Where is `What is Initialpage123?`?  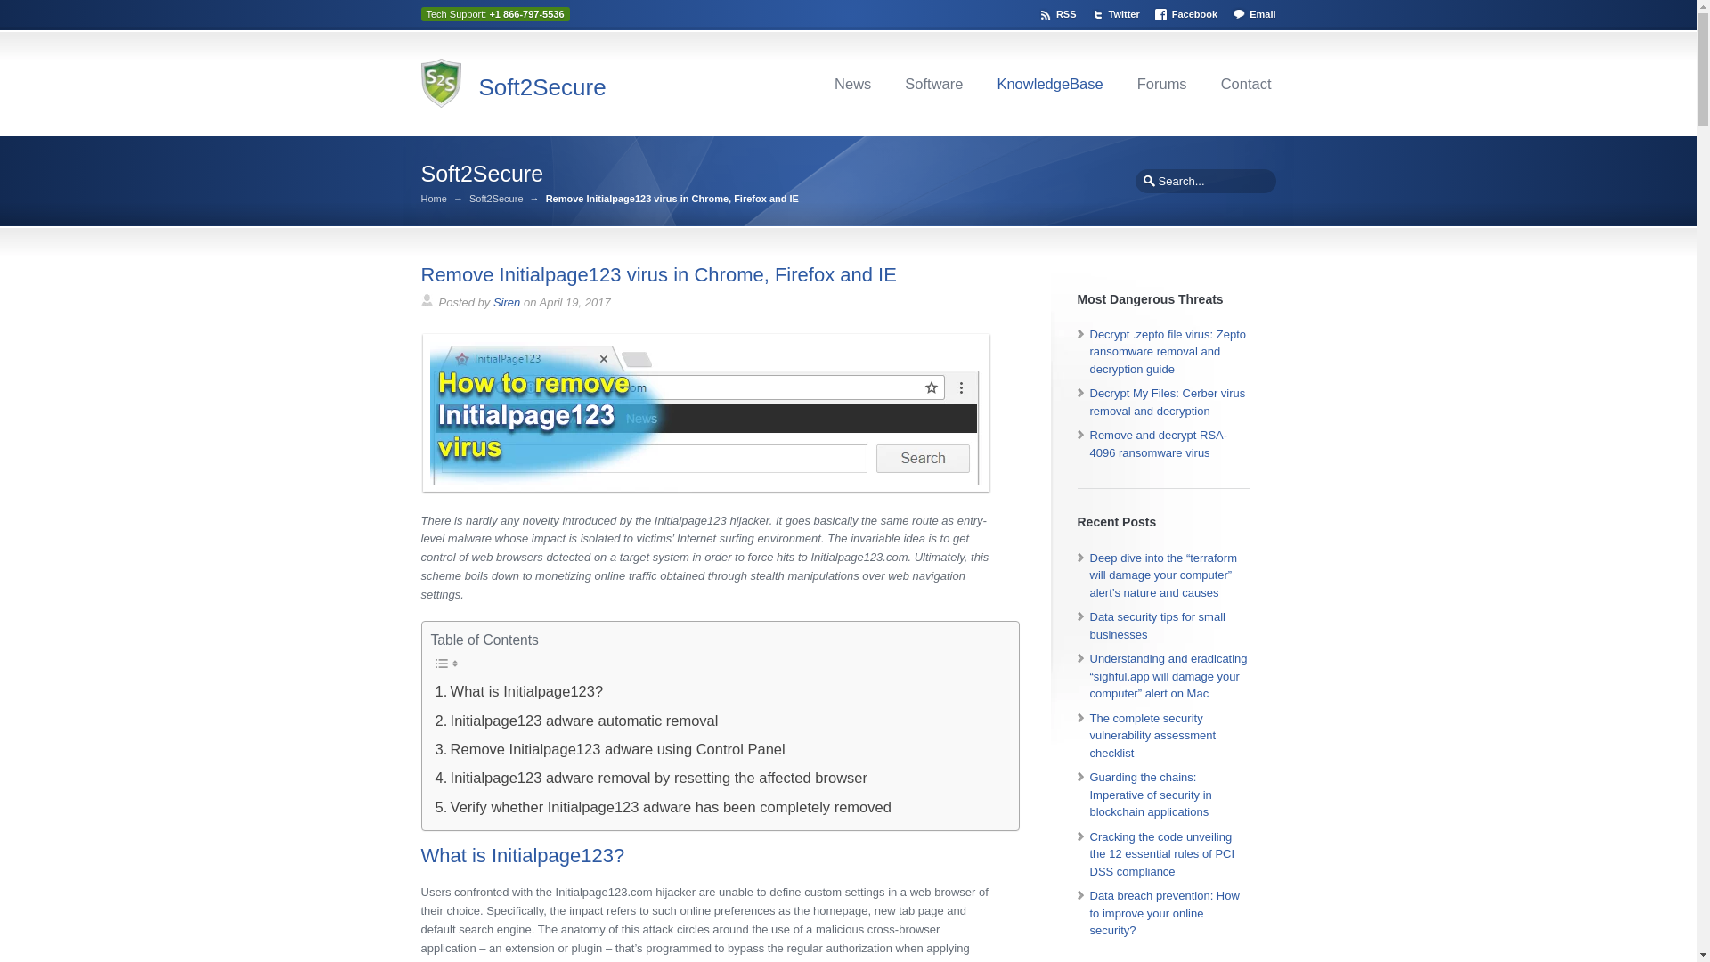
What is Initialpage123? is located at coordinates (519, 691).